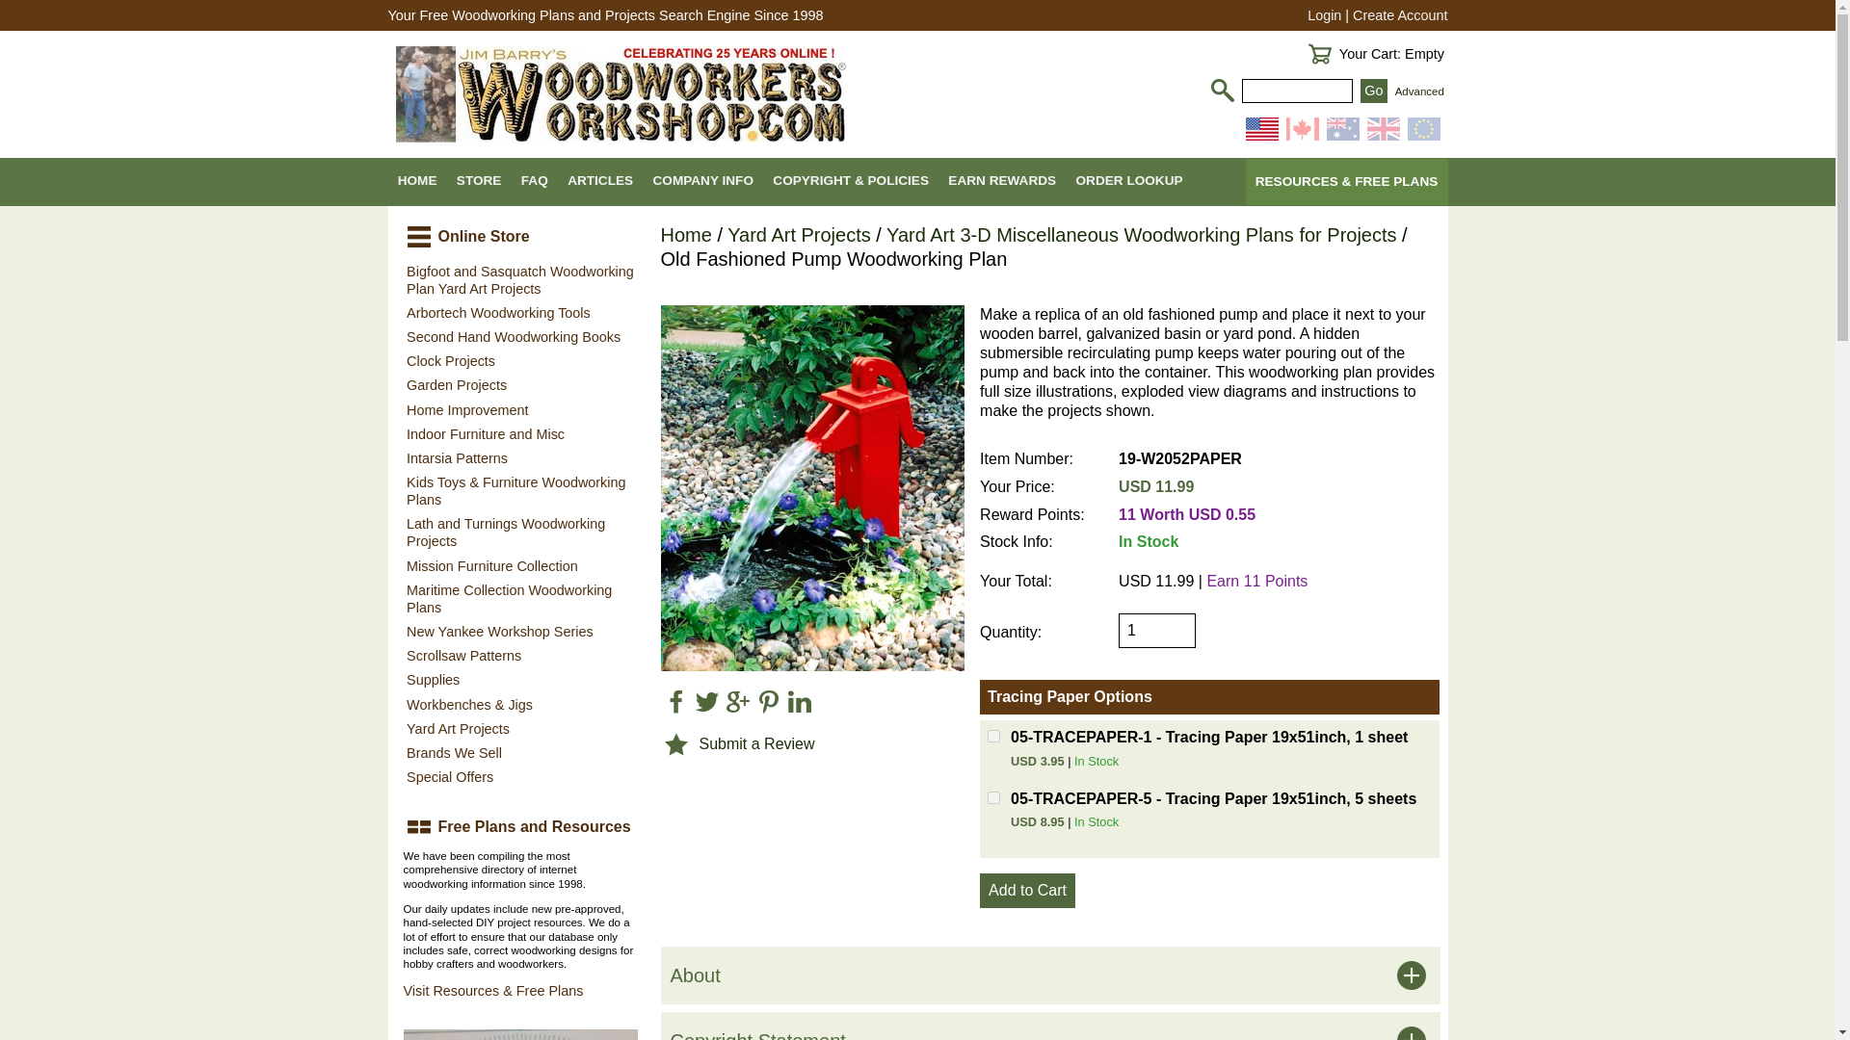 The height and width of the screenshot is (1040, 1850). What do you see at coordinates (519, 565) in the screenshot?
I see `Mission Furniture Collection` at bounding box center [519, 565].